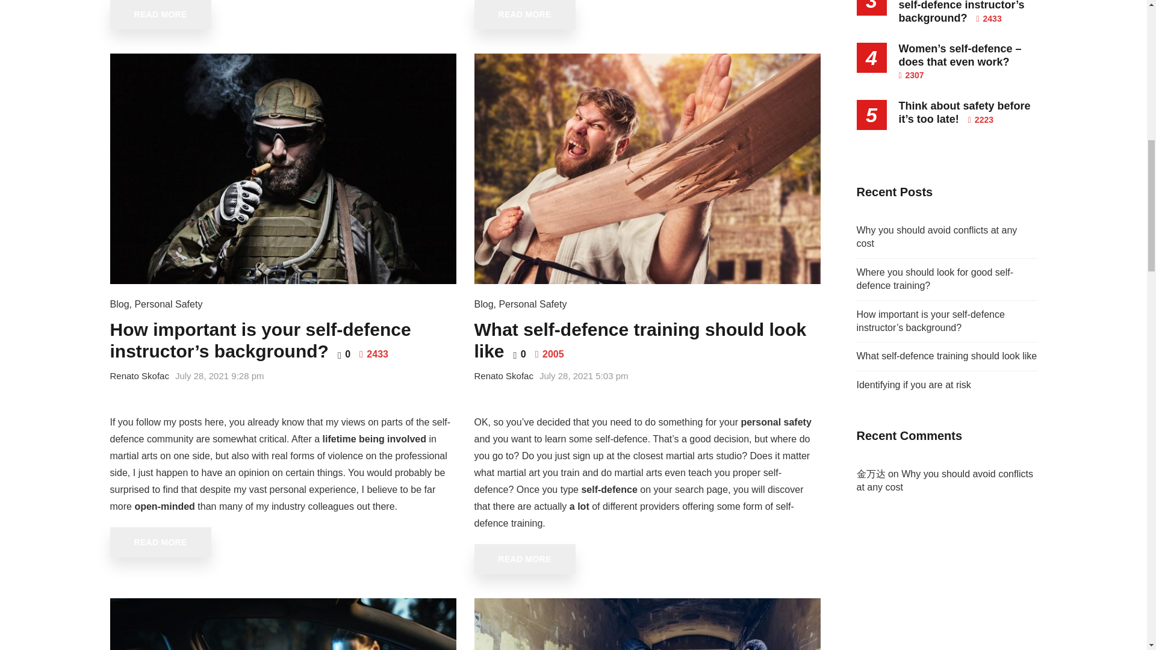 This screenshot has width=1156, height=650. I want to click on Personal Safety, so click(168, 304).